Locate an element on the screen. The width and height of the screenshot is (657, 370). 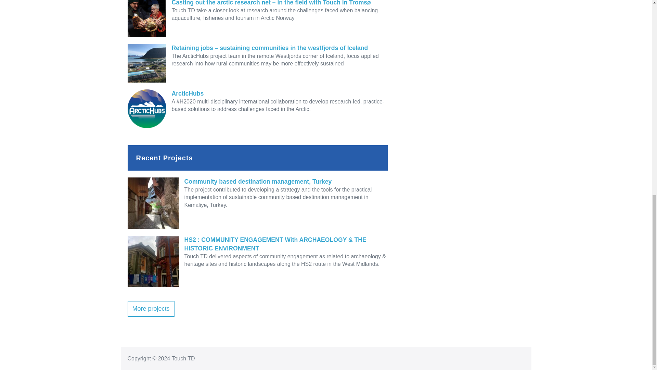
More projects is located at coordinates (151, 309).